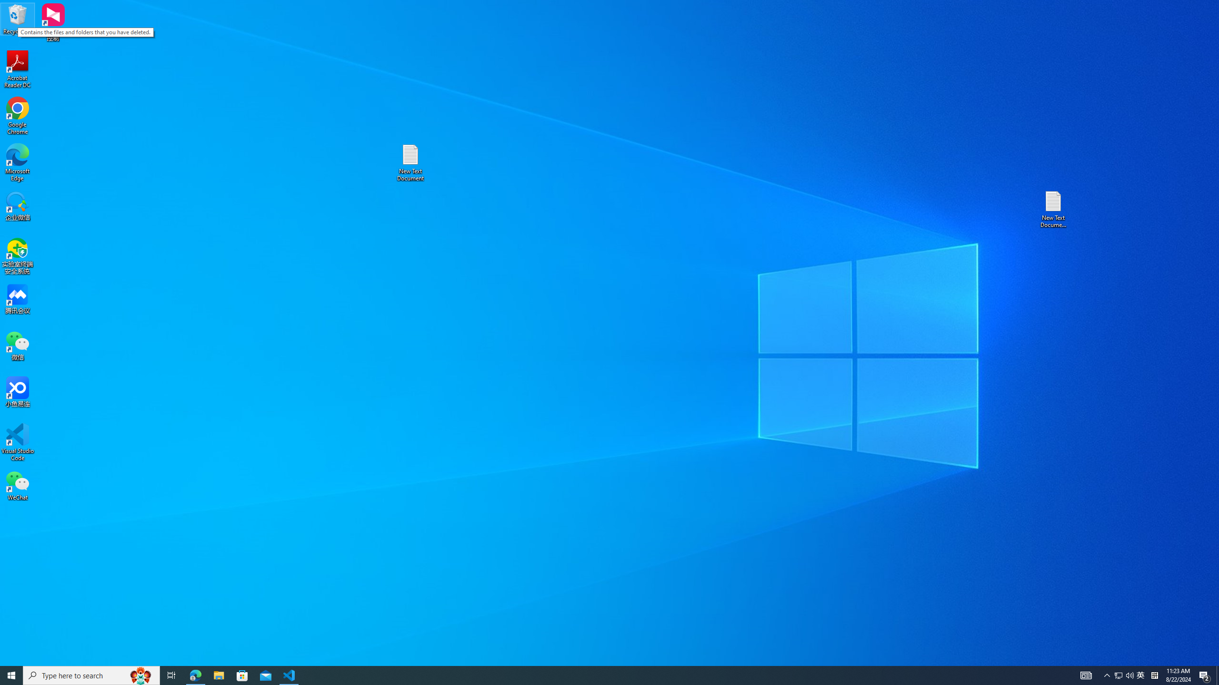  What do you see at coordinates (141, 675) in the screenshot?
I see `Search highlights icon opens search home window` at bounding box center [141, 675].